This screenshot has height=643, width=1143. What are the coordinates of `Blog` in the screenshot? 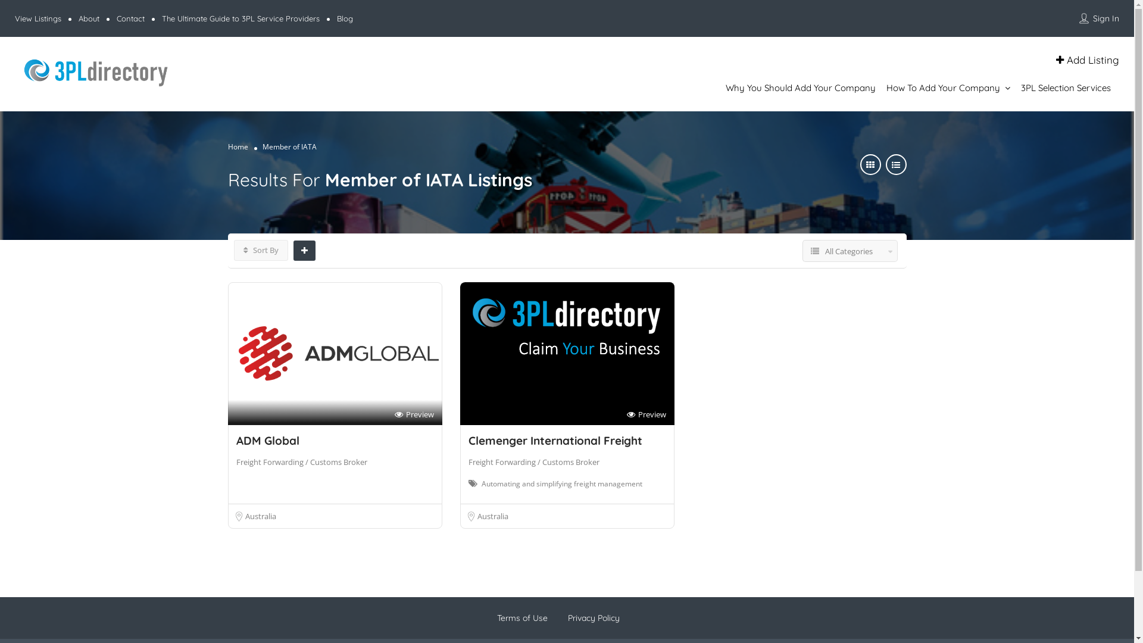 It's located at (345, 18).